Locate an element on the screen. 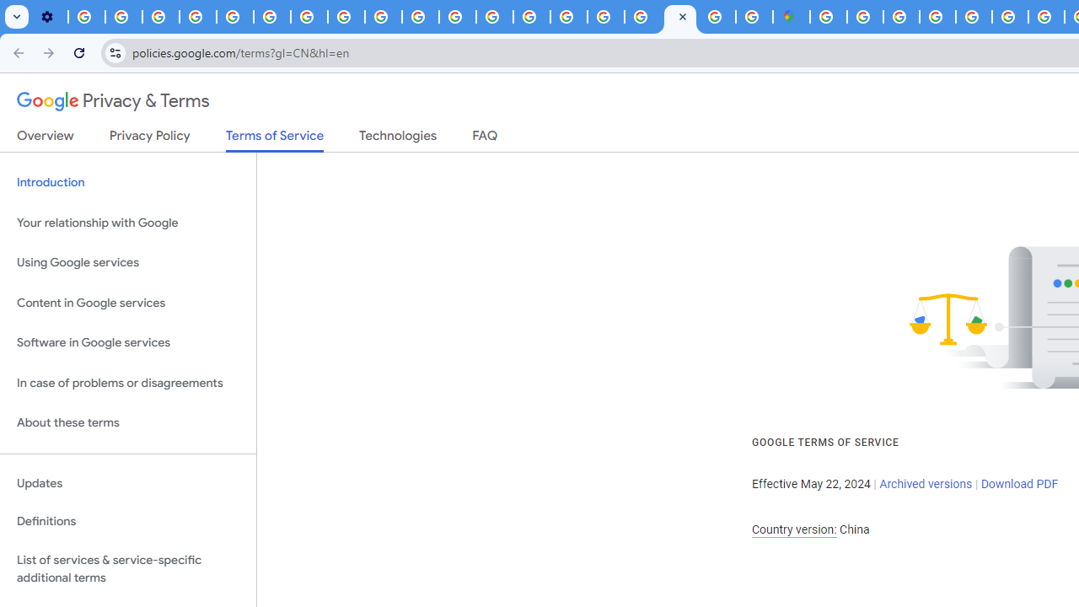 The width and height of the screenshot is (1079, 607). YouTube is located at coordinates (271, 17).